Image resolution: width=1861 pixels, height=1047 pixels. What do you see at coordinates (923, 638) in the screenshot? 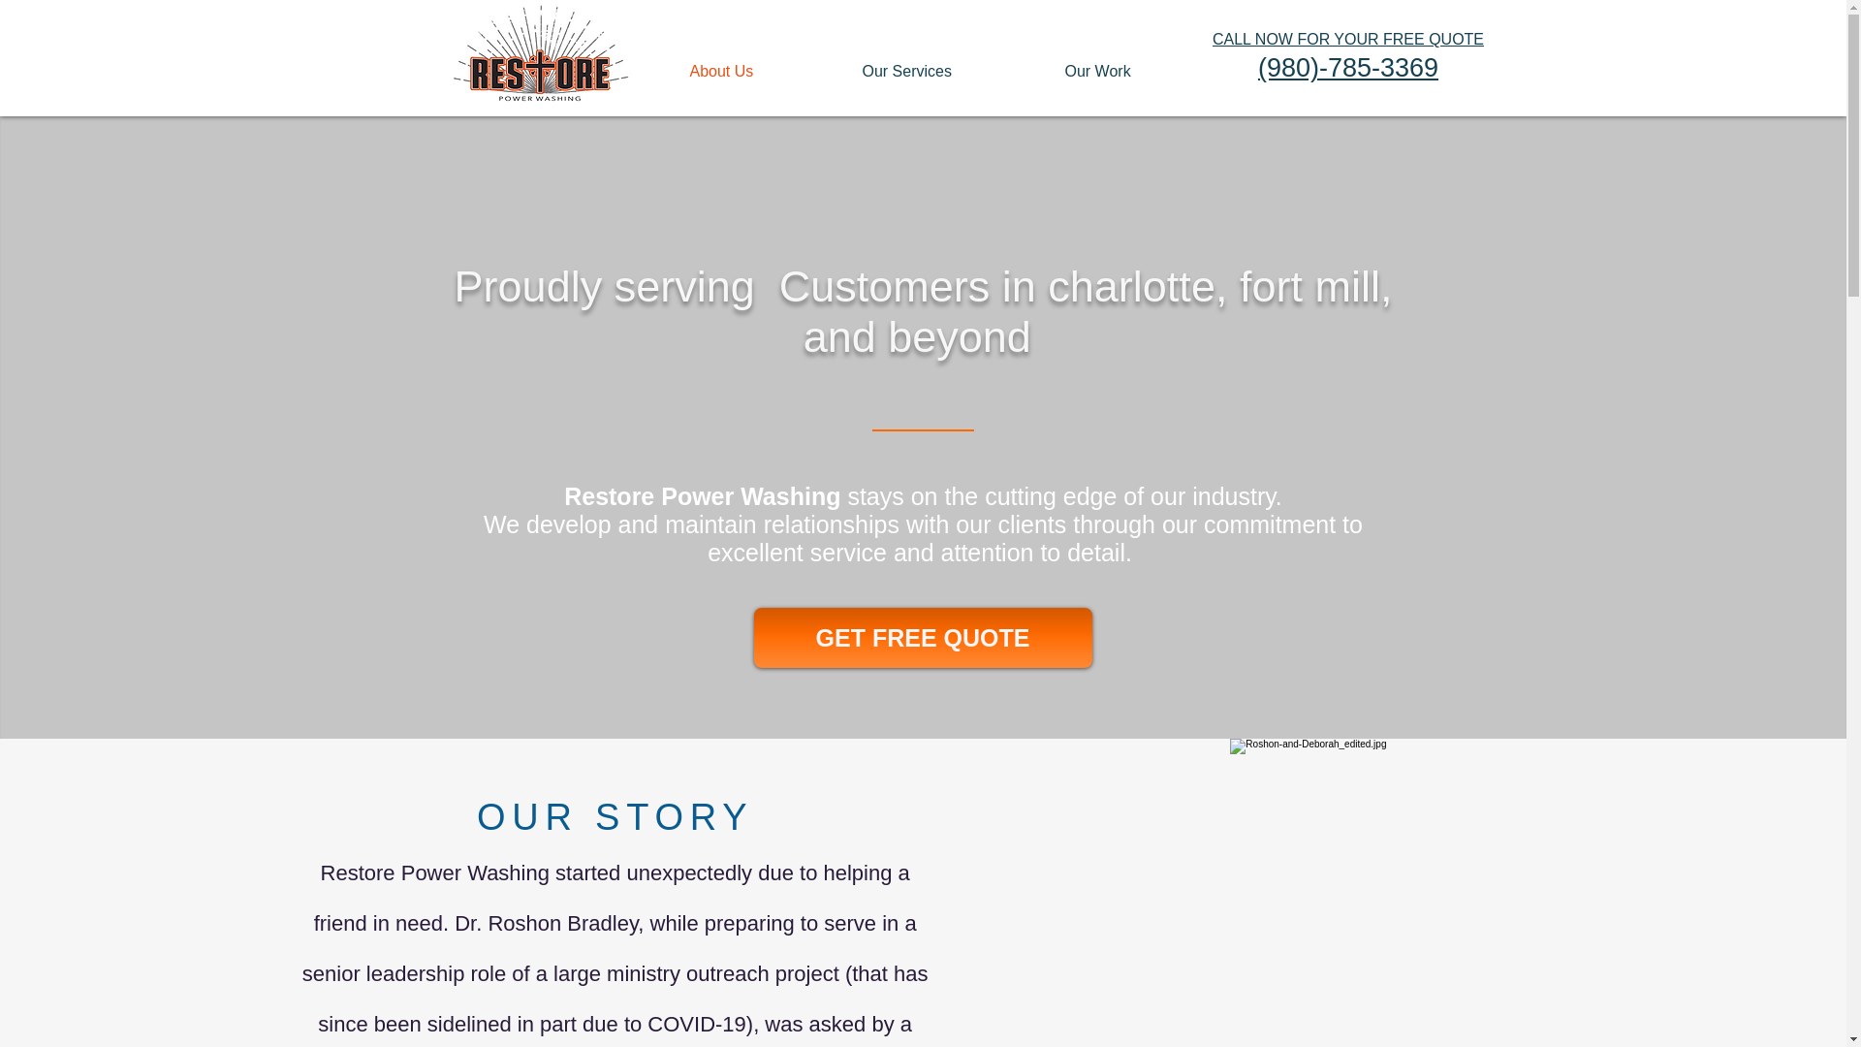
I see `GET FREE QUOTE` at bounding box center [923, 638].